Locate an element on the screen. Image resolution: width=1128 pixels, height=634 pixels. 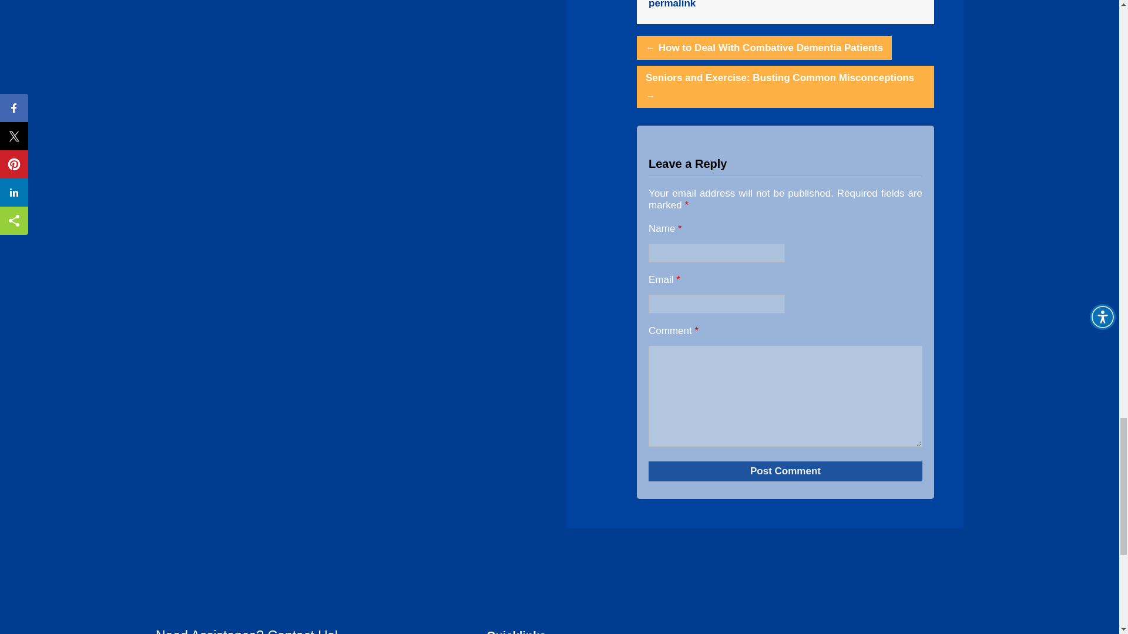
Post Comment is located at coordinates (785, 471).